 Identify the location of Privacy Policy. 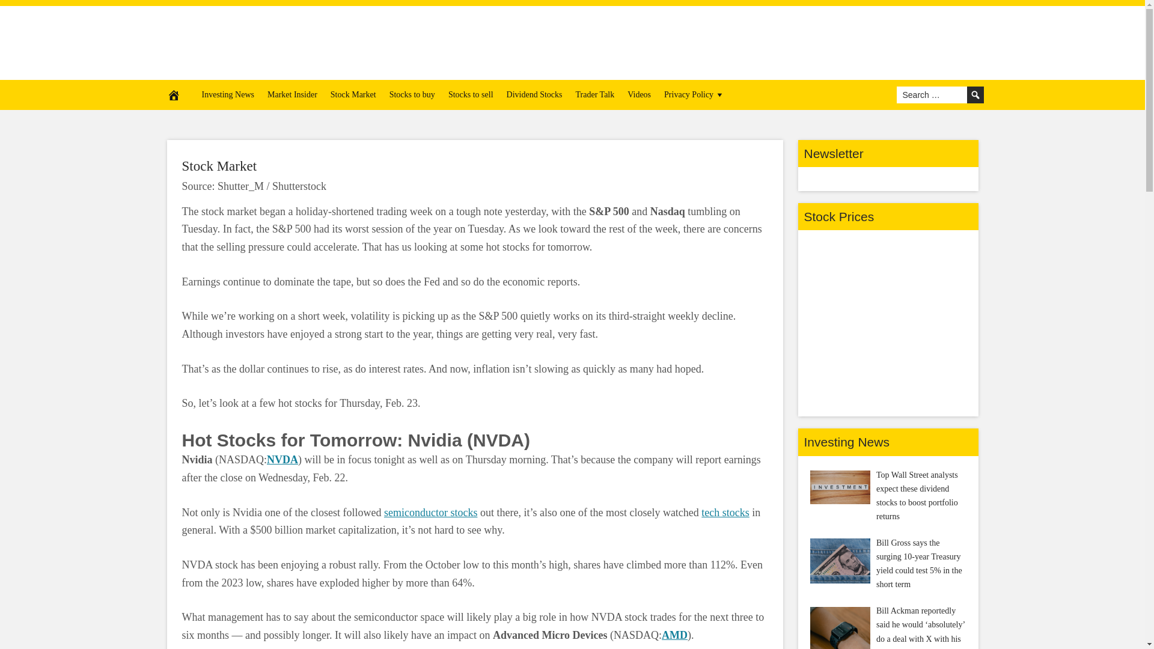
(695, 94).